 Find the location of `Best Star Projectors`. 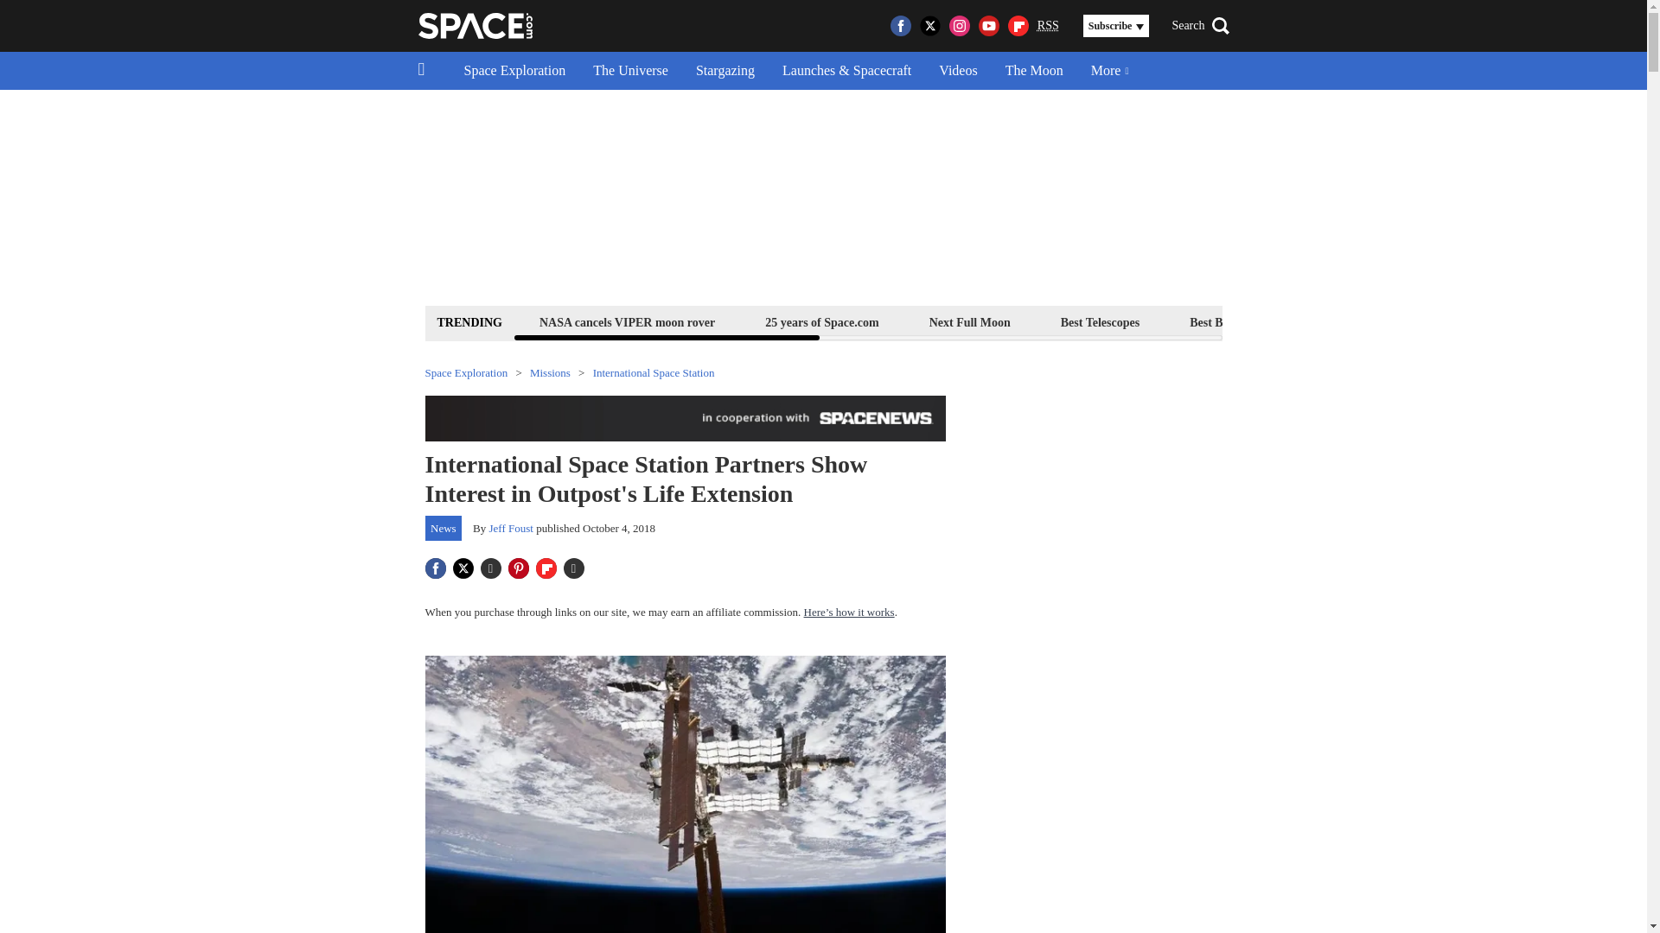

Best Star Projectors is located at coordinates (1373, 321).